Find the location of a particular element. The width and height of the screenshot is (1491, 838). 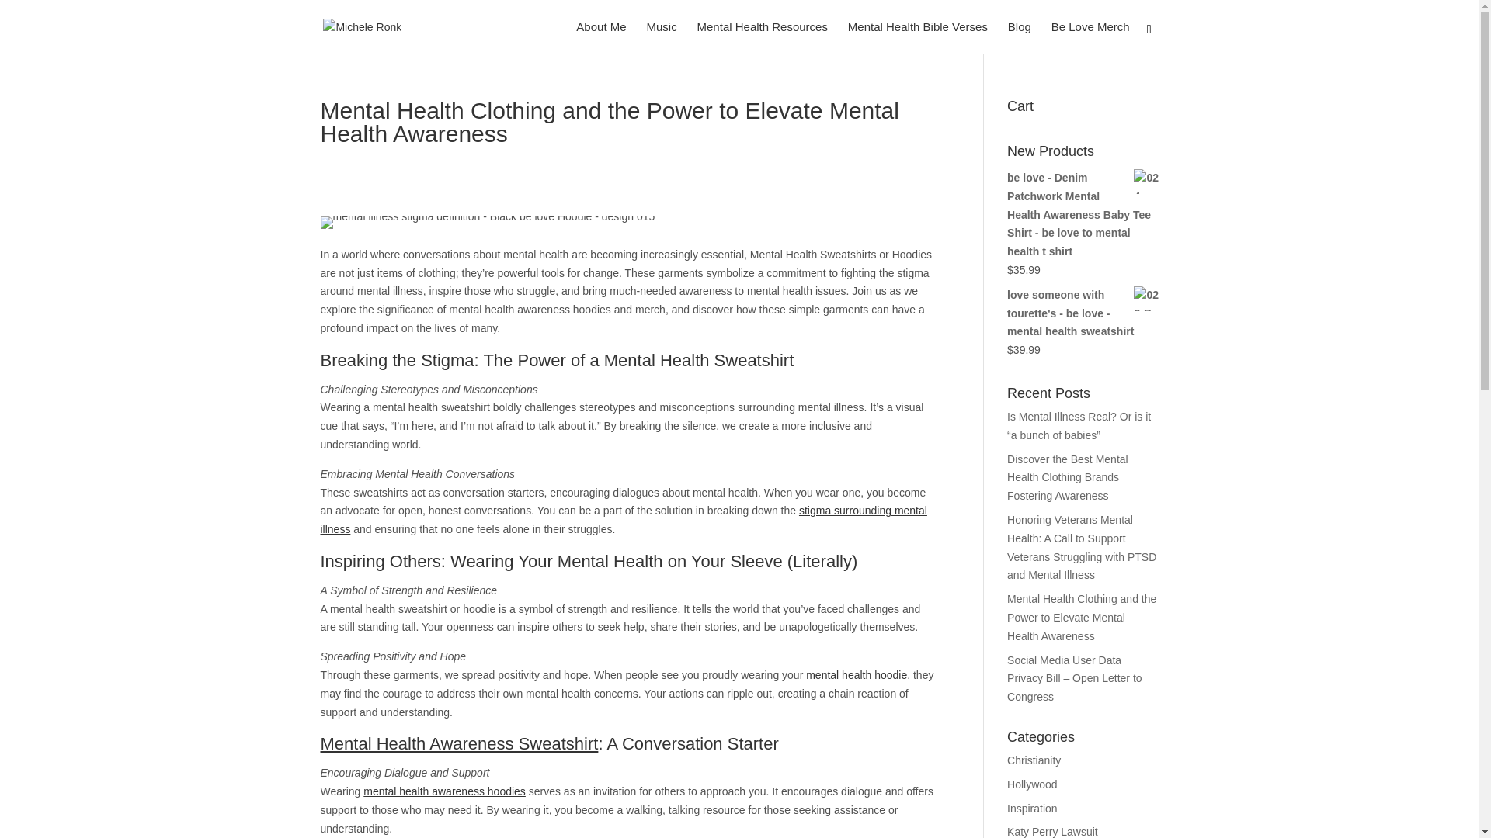

Music is located at coordinates (661, 38).